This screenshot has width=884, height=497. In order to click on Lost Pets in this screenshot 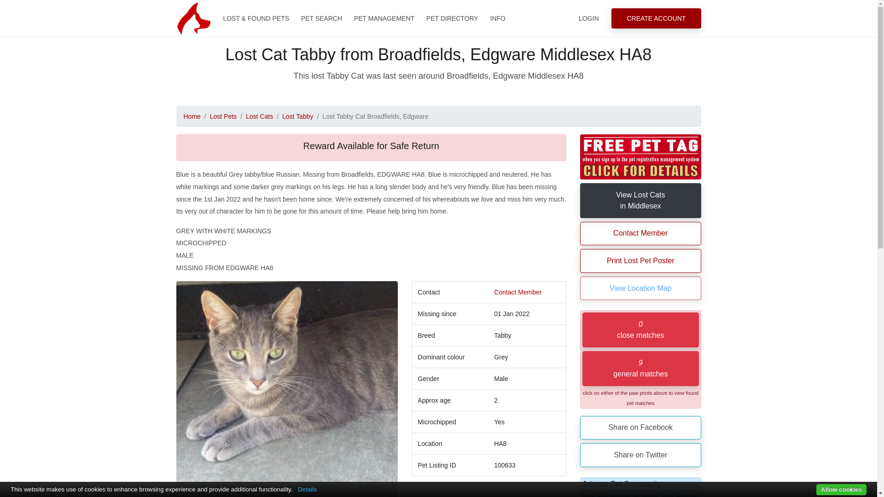, I will do `click(223, 116)`.